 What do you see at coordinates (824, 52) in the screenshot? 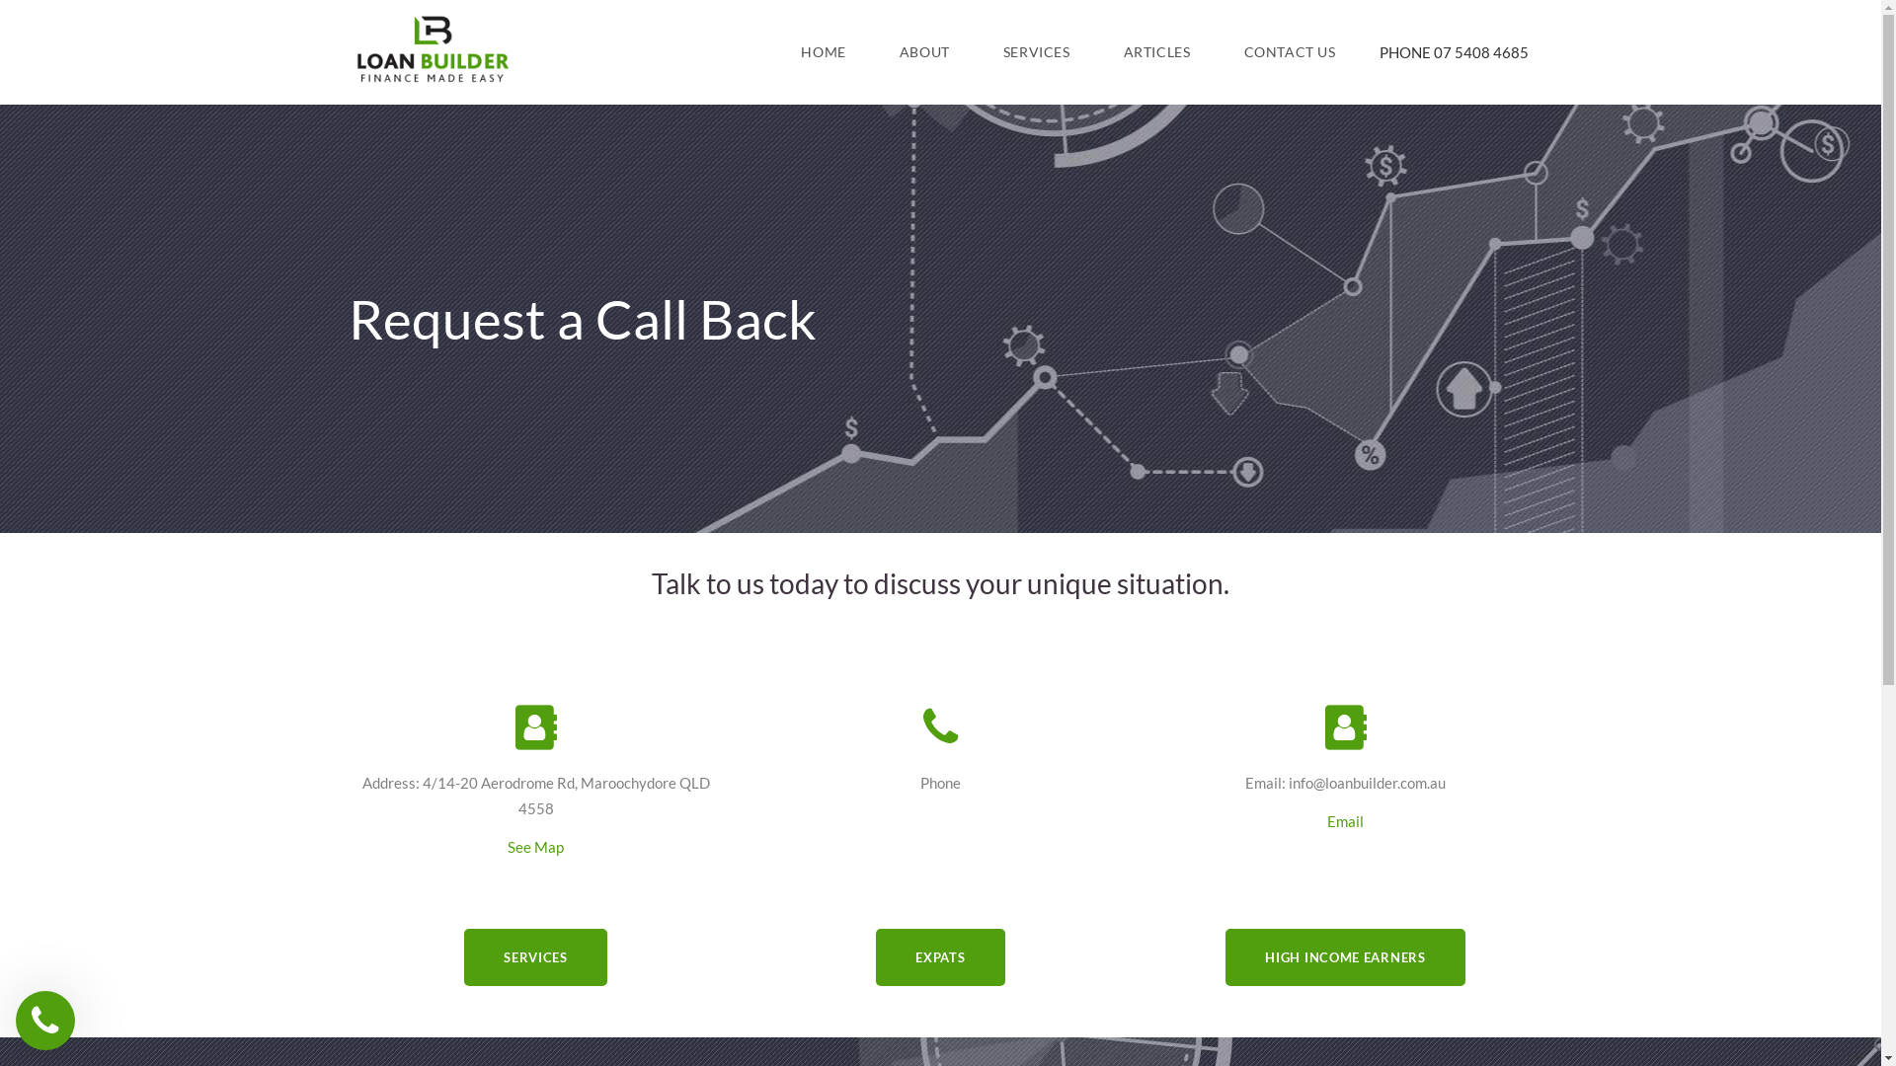
I see `HOME` at bounding box center [824, 52].